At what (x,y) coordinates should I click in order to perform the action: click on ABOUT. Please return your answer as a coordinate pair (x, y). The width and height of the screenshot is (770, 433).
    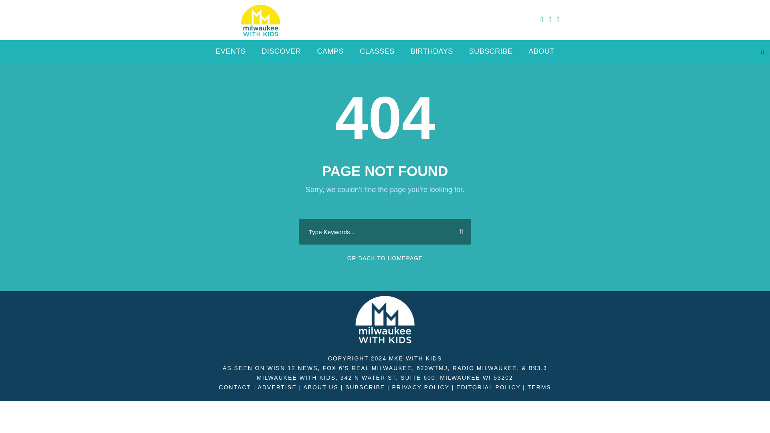
    Looking at the image, I should click on (541, 55).